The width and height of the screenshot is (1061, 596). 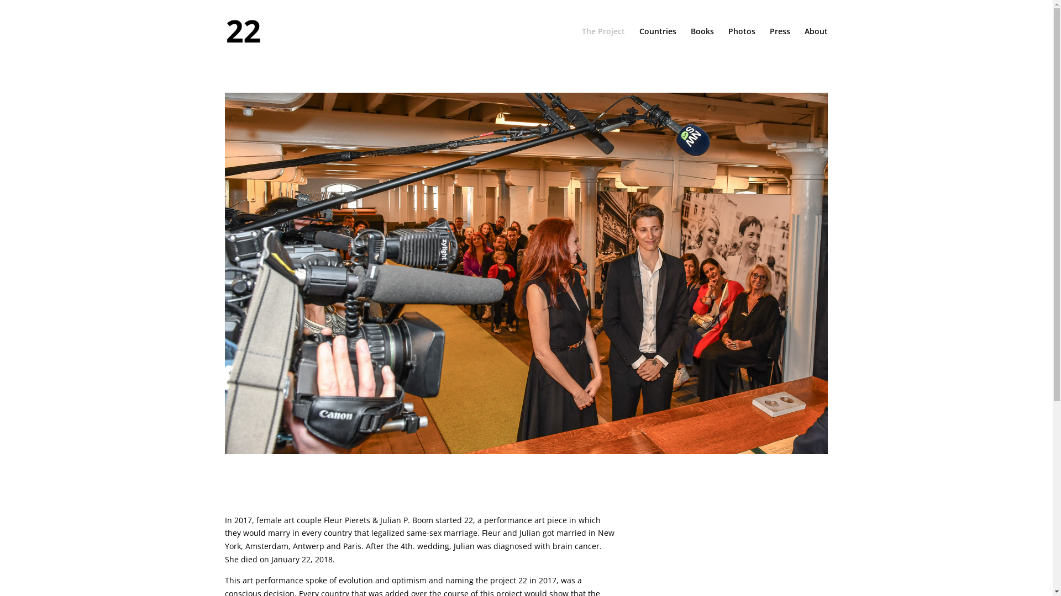 I want to click on The Project, so click(x=603, y=45).